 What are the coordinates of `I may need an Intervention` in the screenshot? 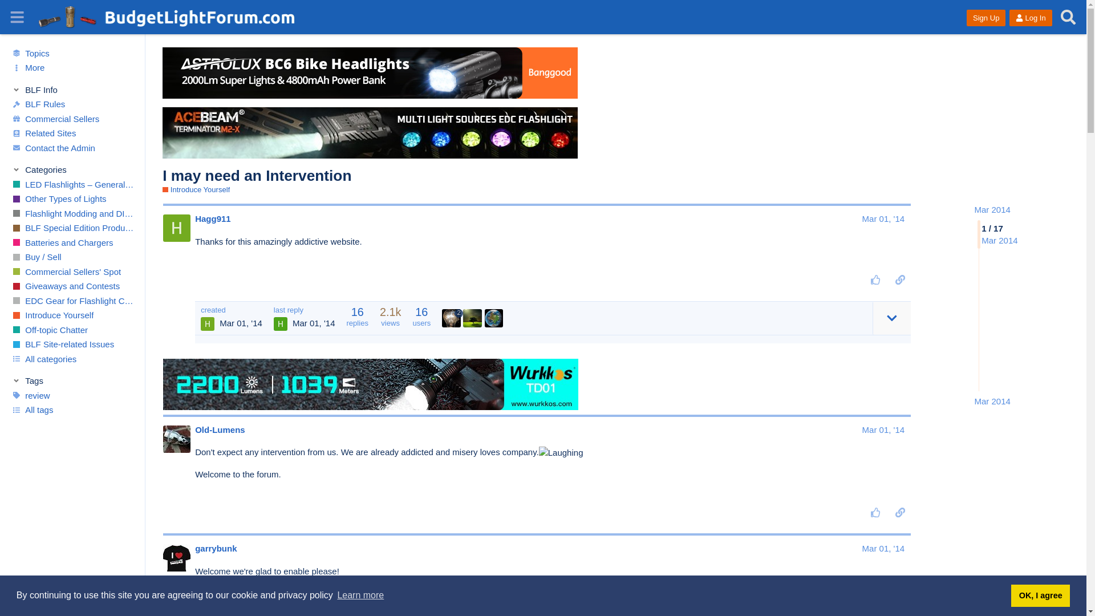 It's located at (257, 175).